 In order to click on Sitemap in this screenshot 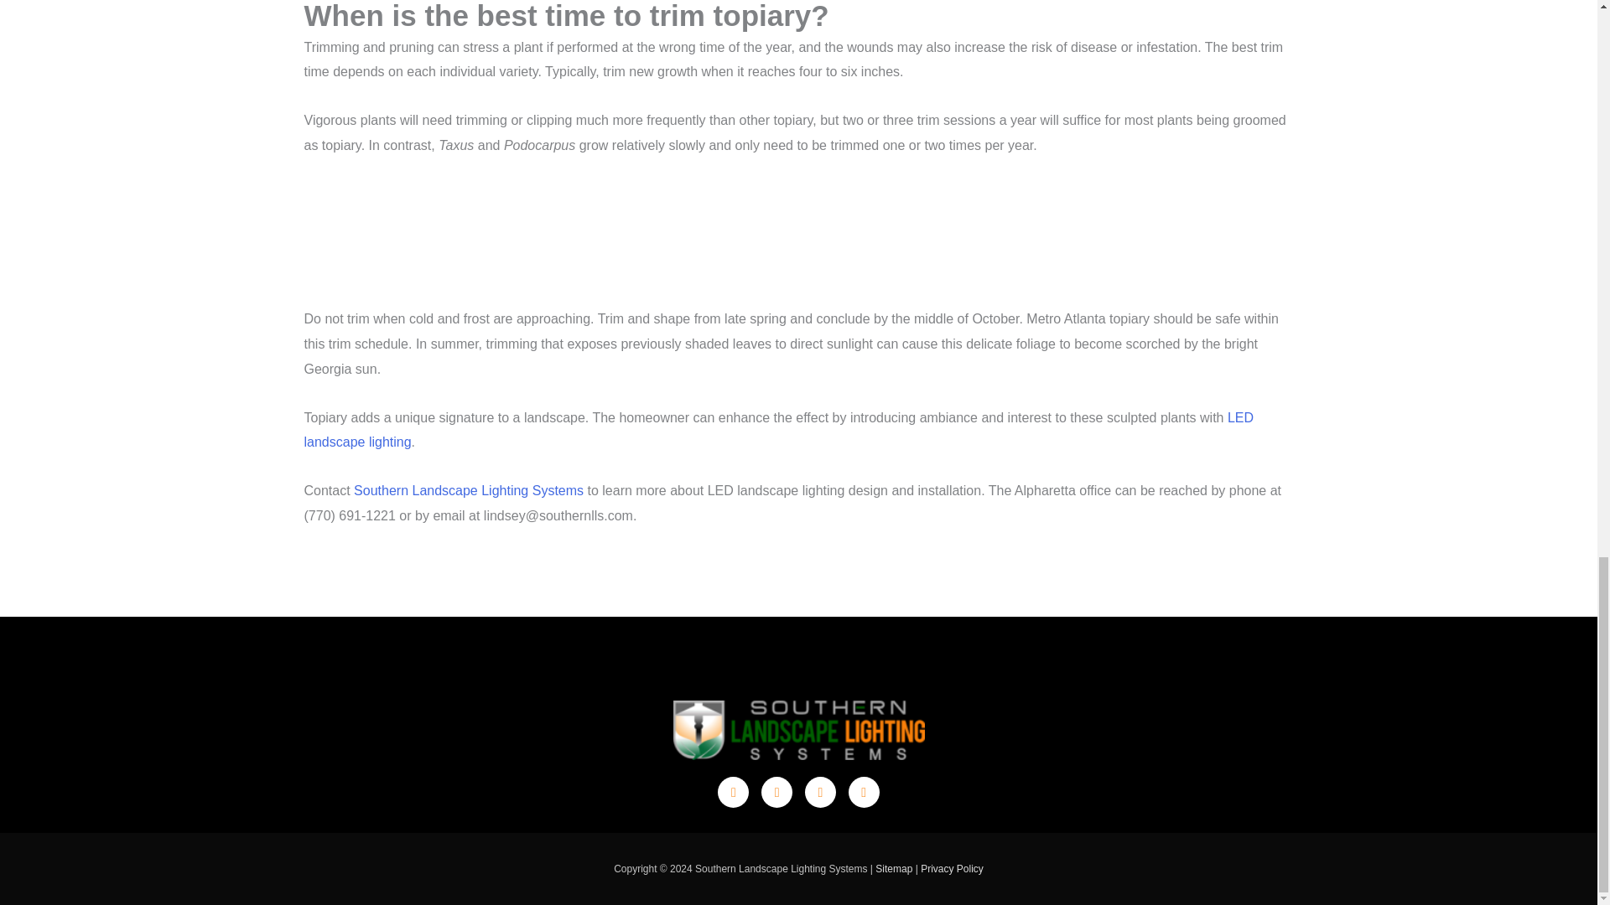, I will do `click(894, 869)`.